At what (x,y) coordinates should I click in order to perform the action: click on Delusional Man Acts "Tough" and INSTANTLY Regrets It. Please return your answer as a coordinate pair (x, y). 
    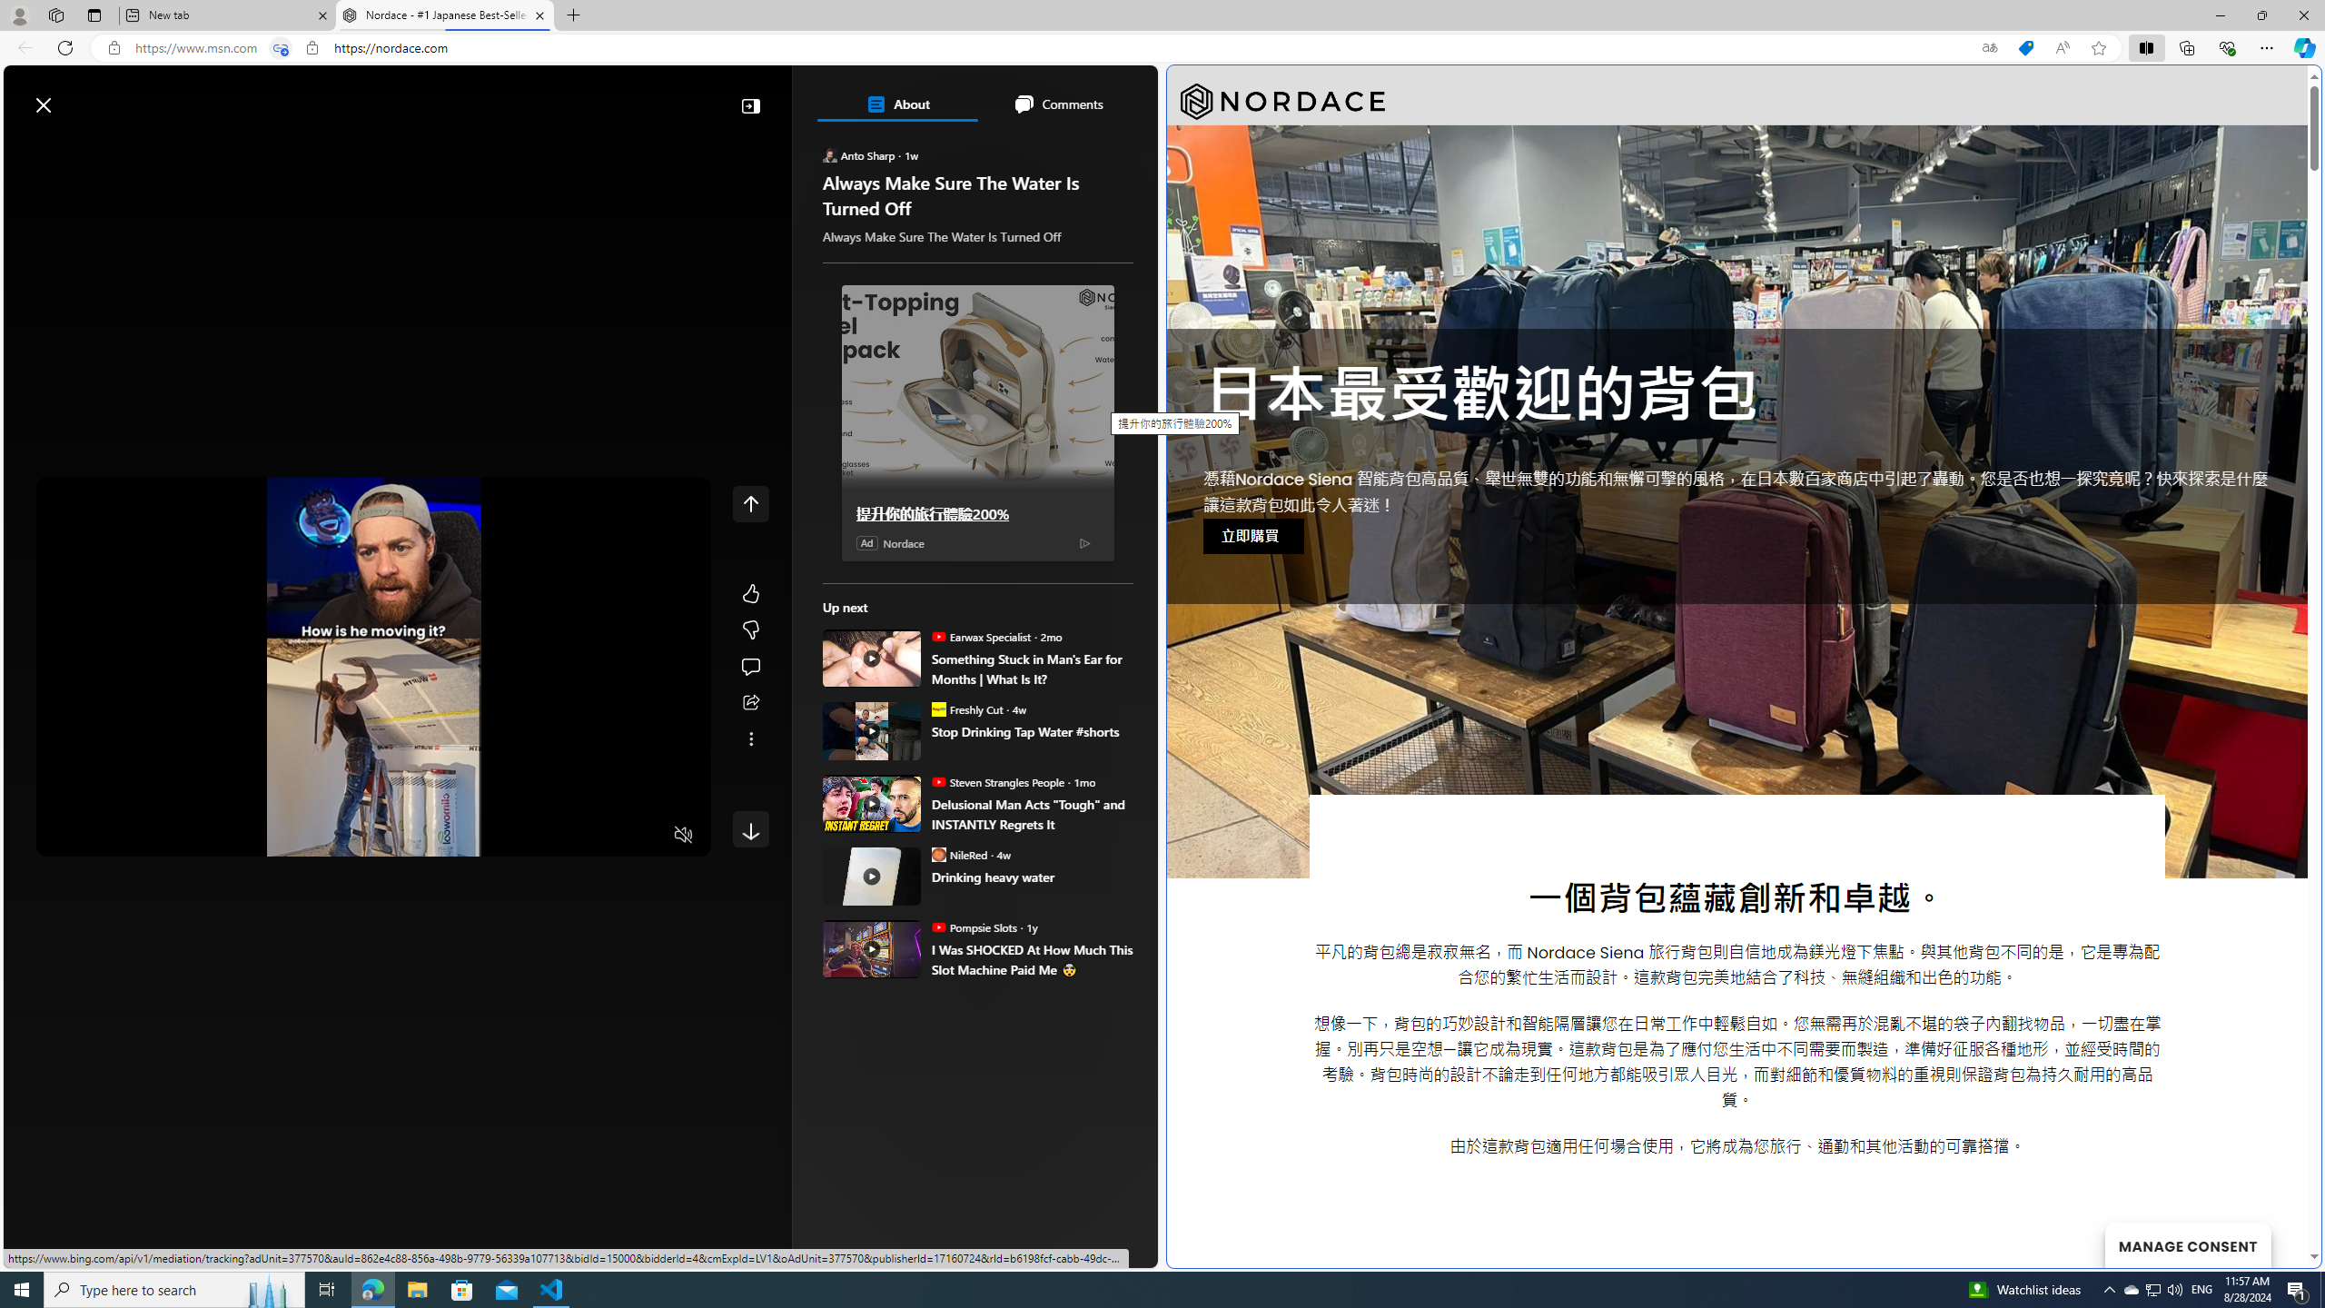
    Looking at the image, I should click on (1032, 814).